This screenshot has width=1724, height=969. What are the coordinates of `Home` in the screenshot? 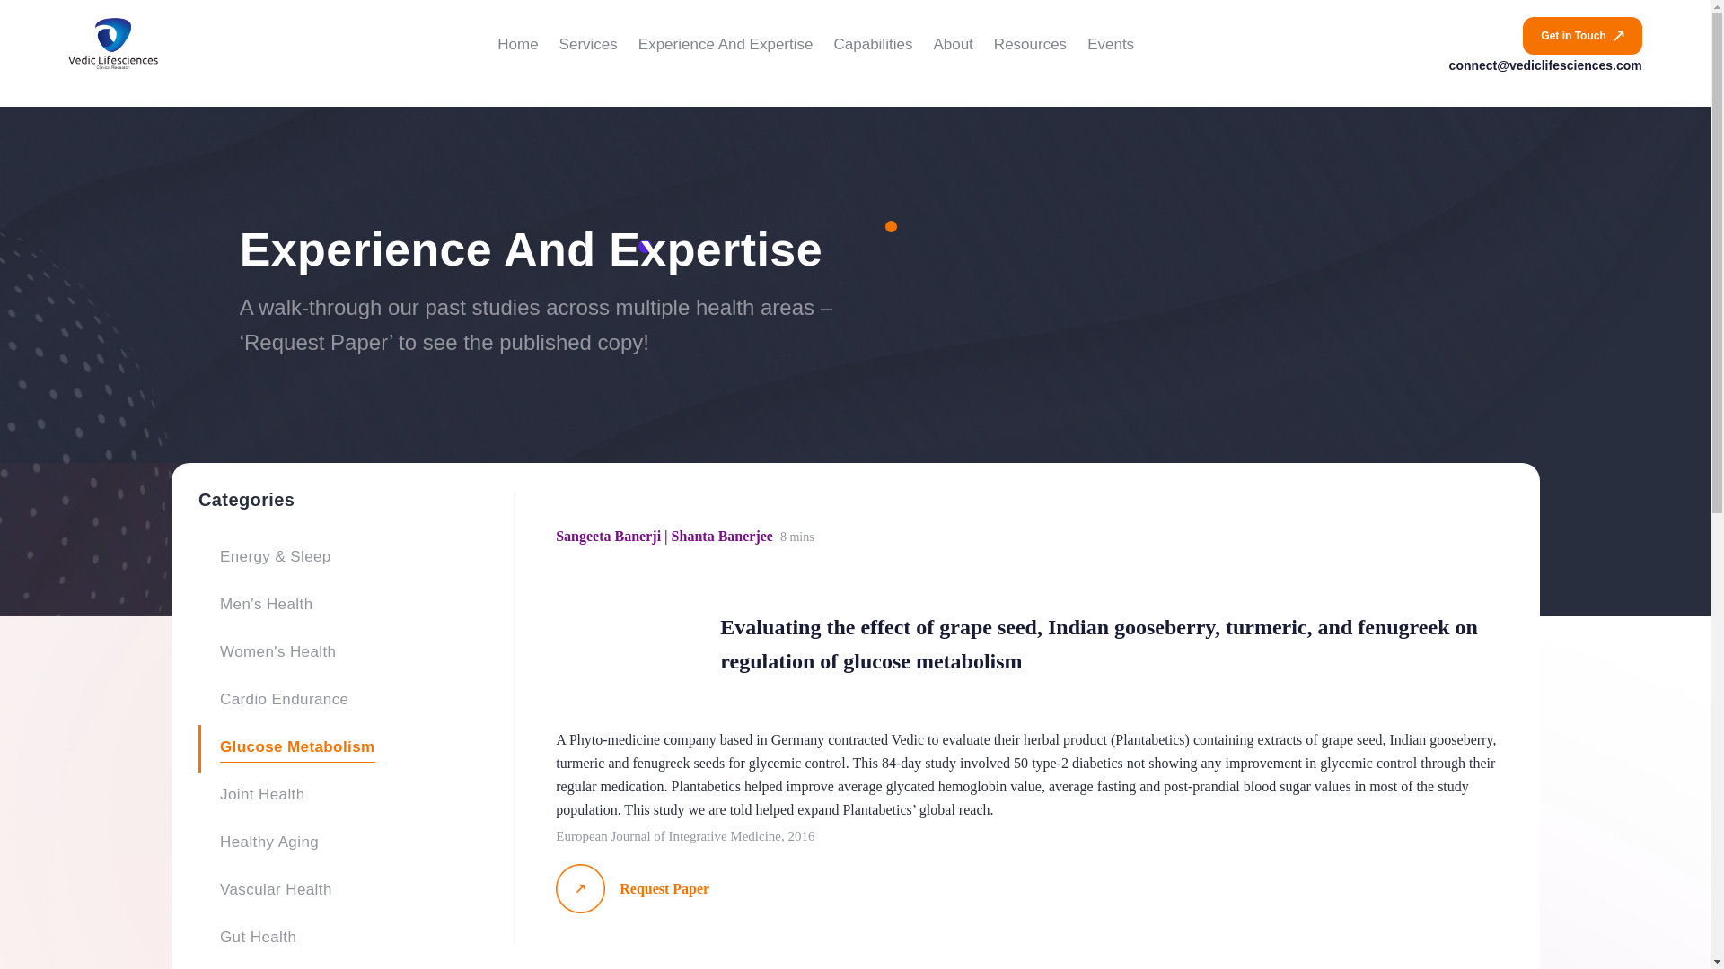 It's located at (517, 45).